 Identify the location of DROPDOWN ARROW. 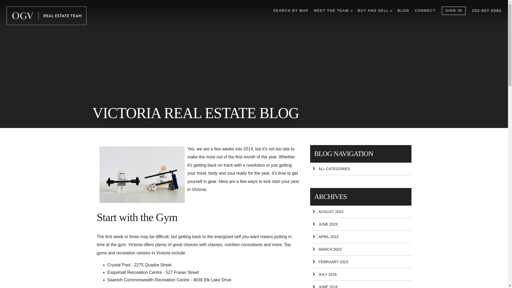
(351, 11).